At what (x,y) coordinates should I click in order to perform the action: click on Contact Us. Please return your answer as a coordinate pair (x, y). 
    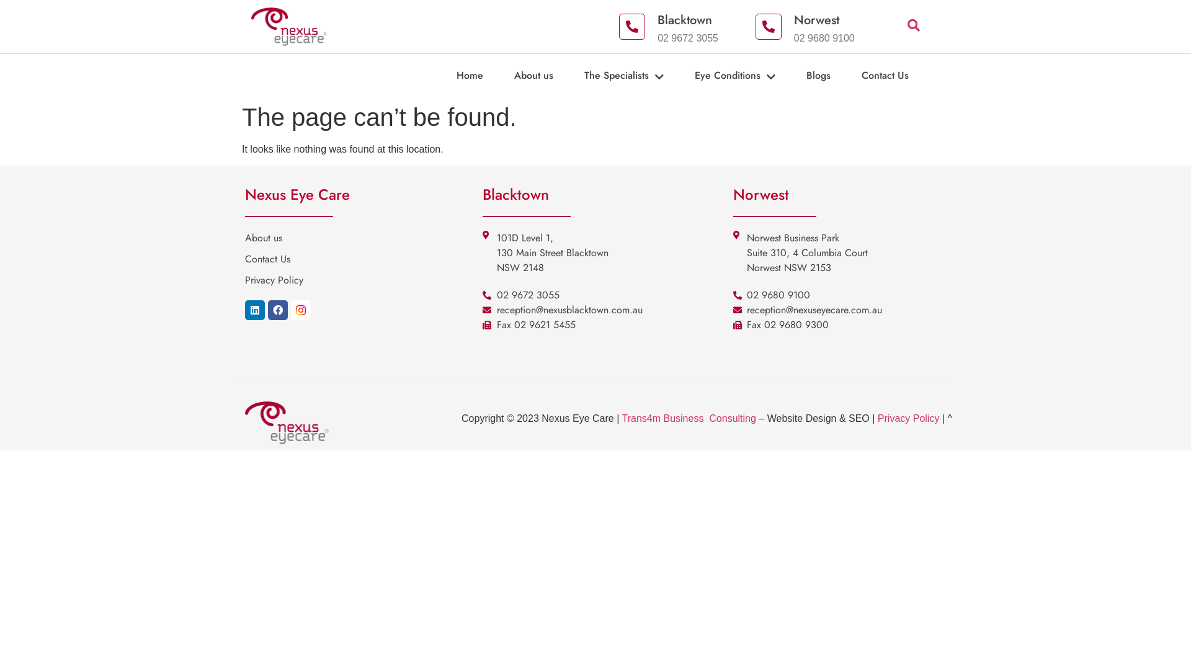
    Looking at the image, I should click on (901, 76).